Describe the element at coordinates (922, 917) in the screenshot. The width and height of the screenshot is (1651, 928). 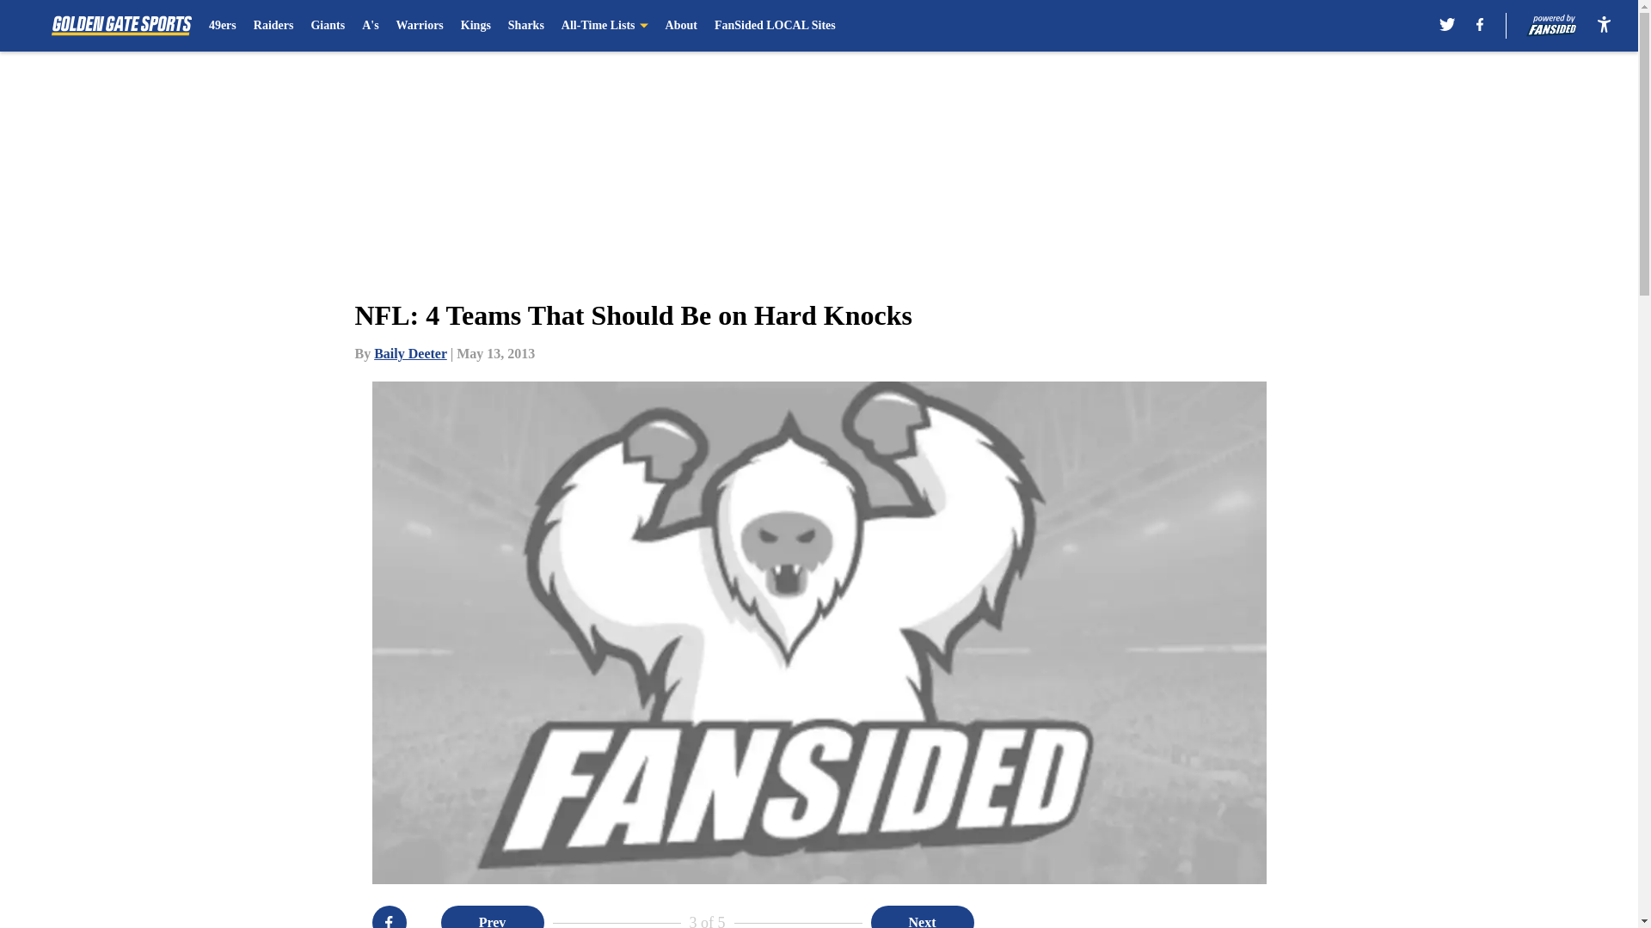
I see `Next` at that location.